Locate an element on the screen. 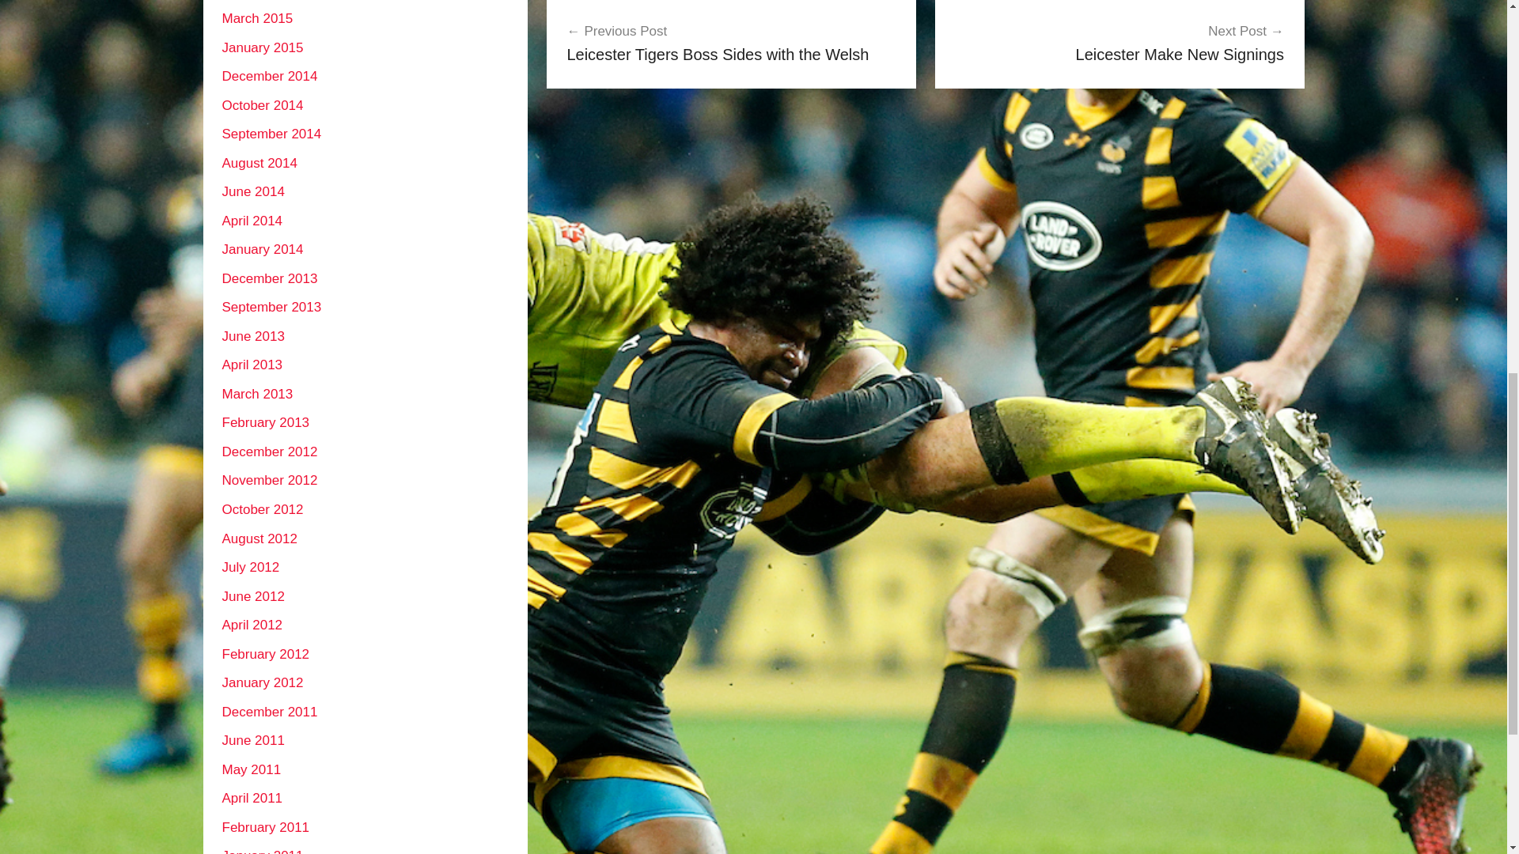  January 2014 is located at coordinates (257, 394).